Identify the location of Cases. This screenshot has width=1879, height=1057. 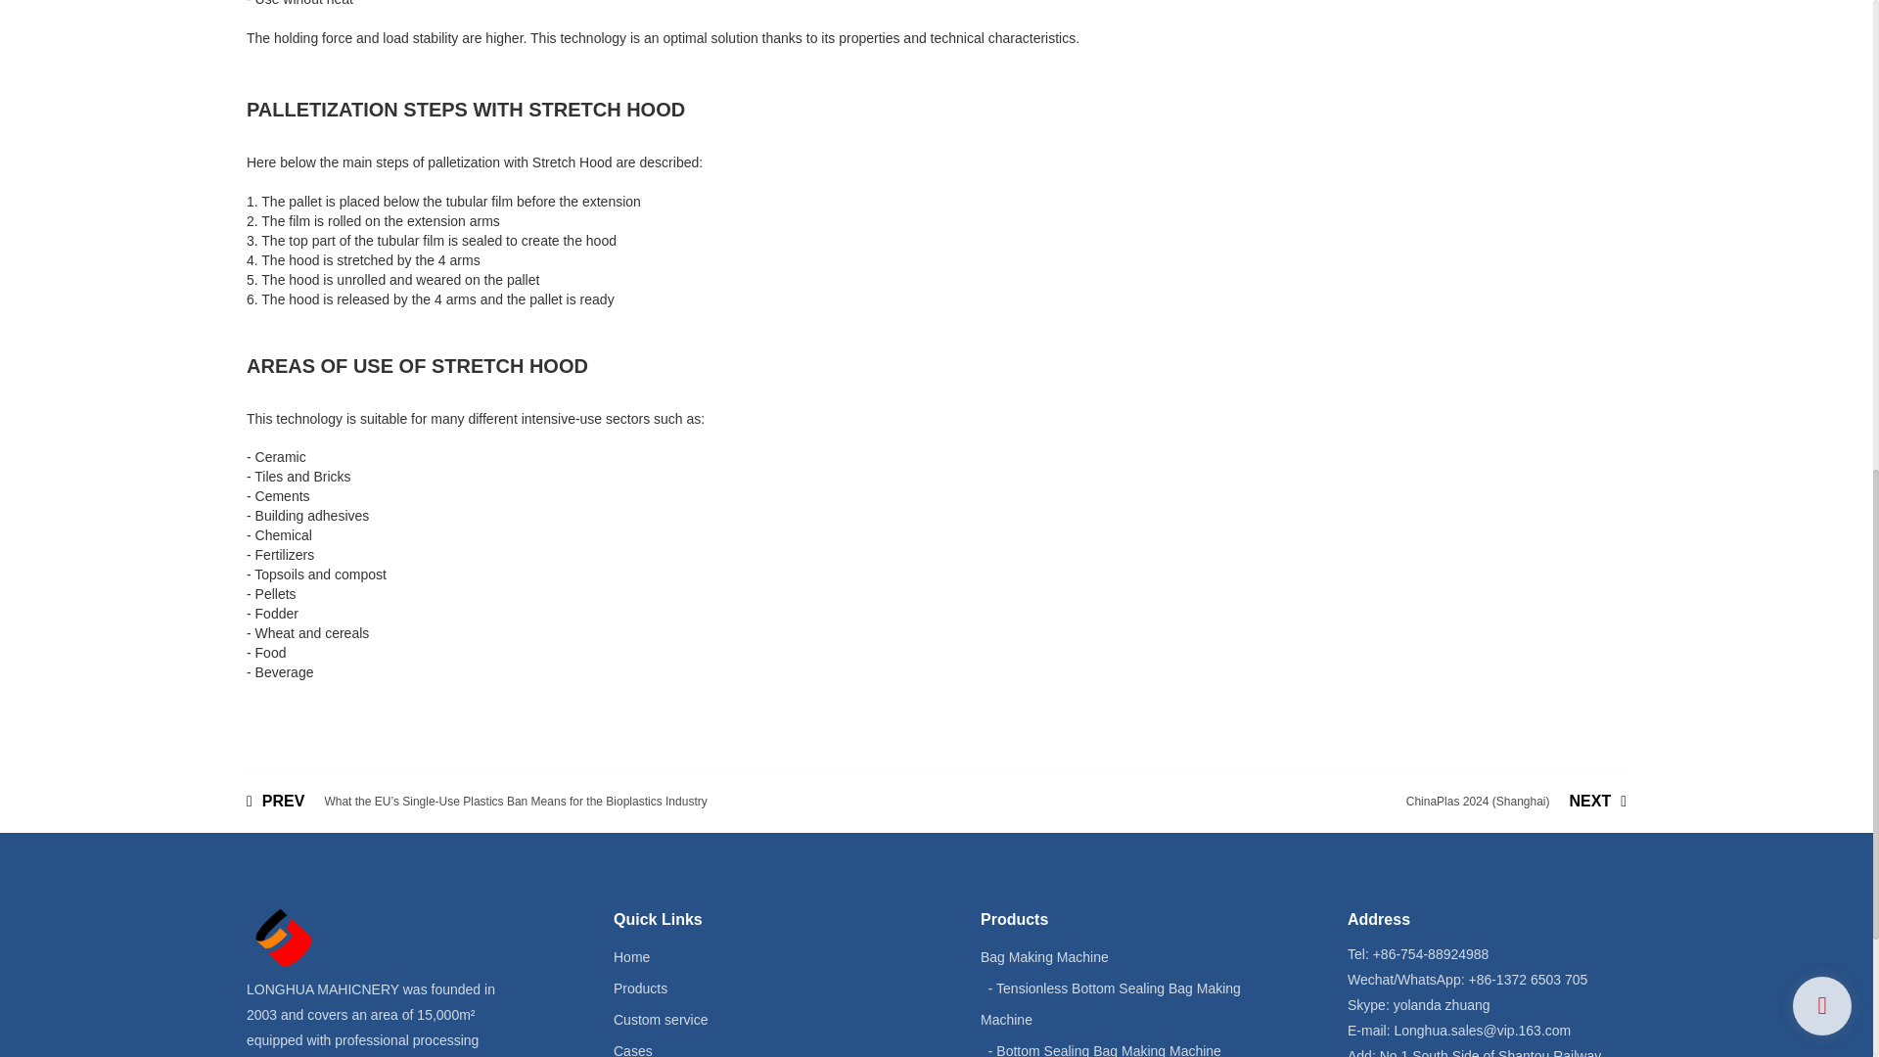
(632, 1049).